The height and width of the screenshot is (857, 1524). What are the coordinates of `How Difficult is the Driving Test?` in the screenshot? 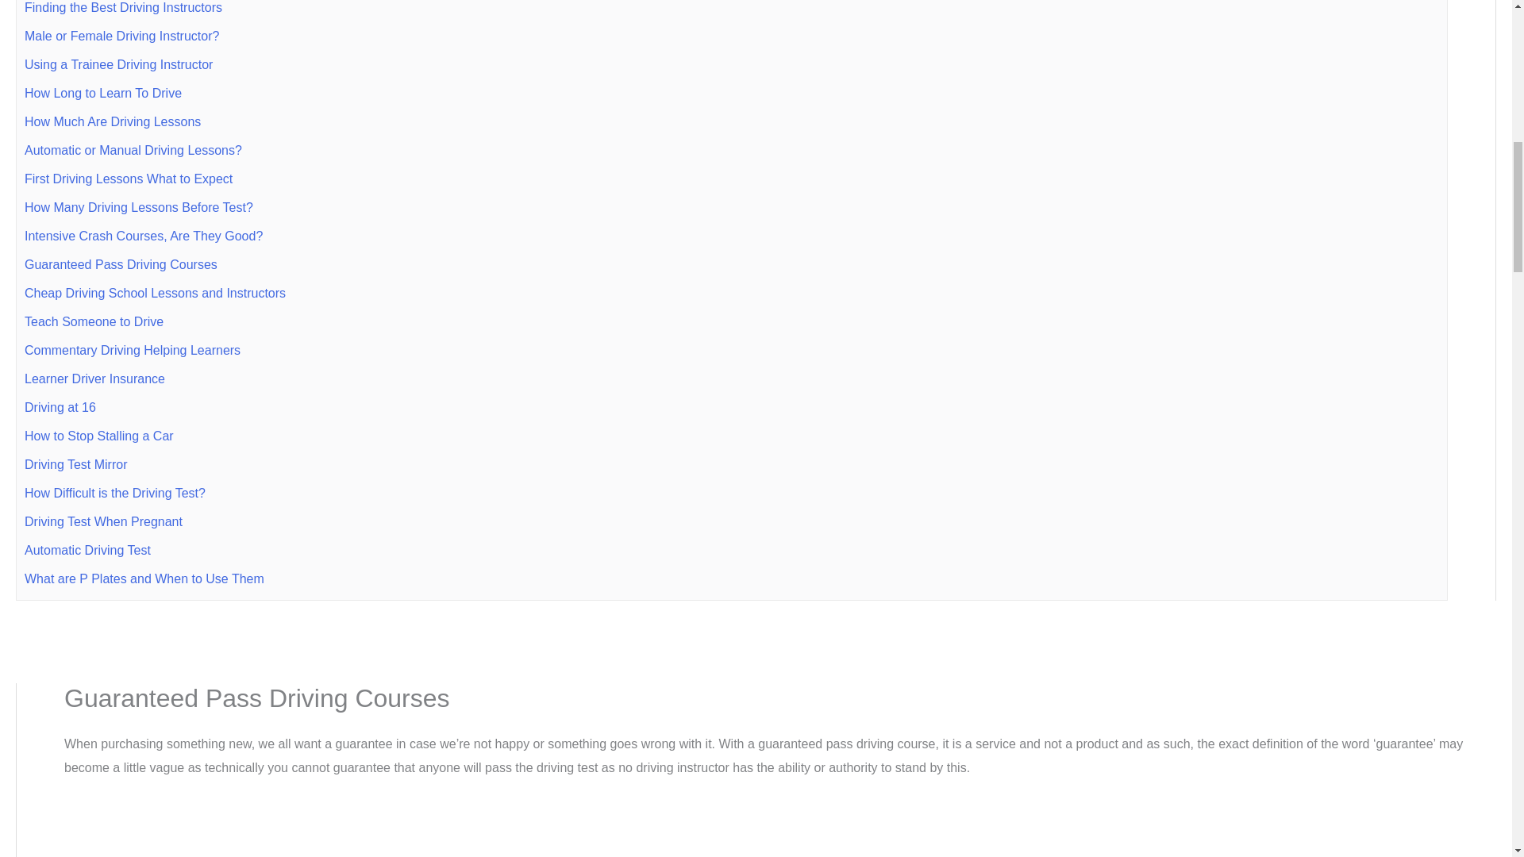 It's located at (114, 493).